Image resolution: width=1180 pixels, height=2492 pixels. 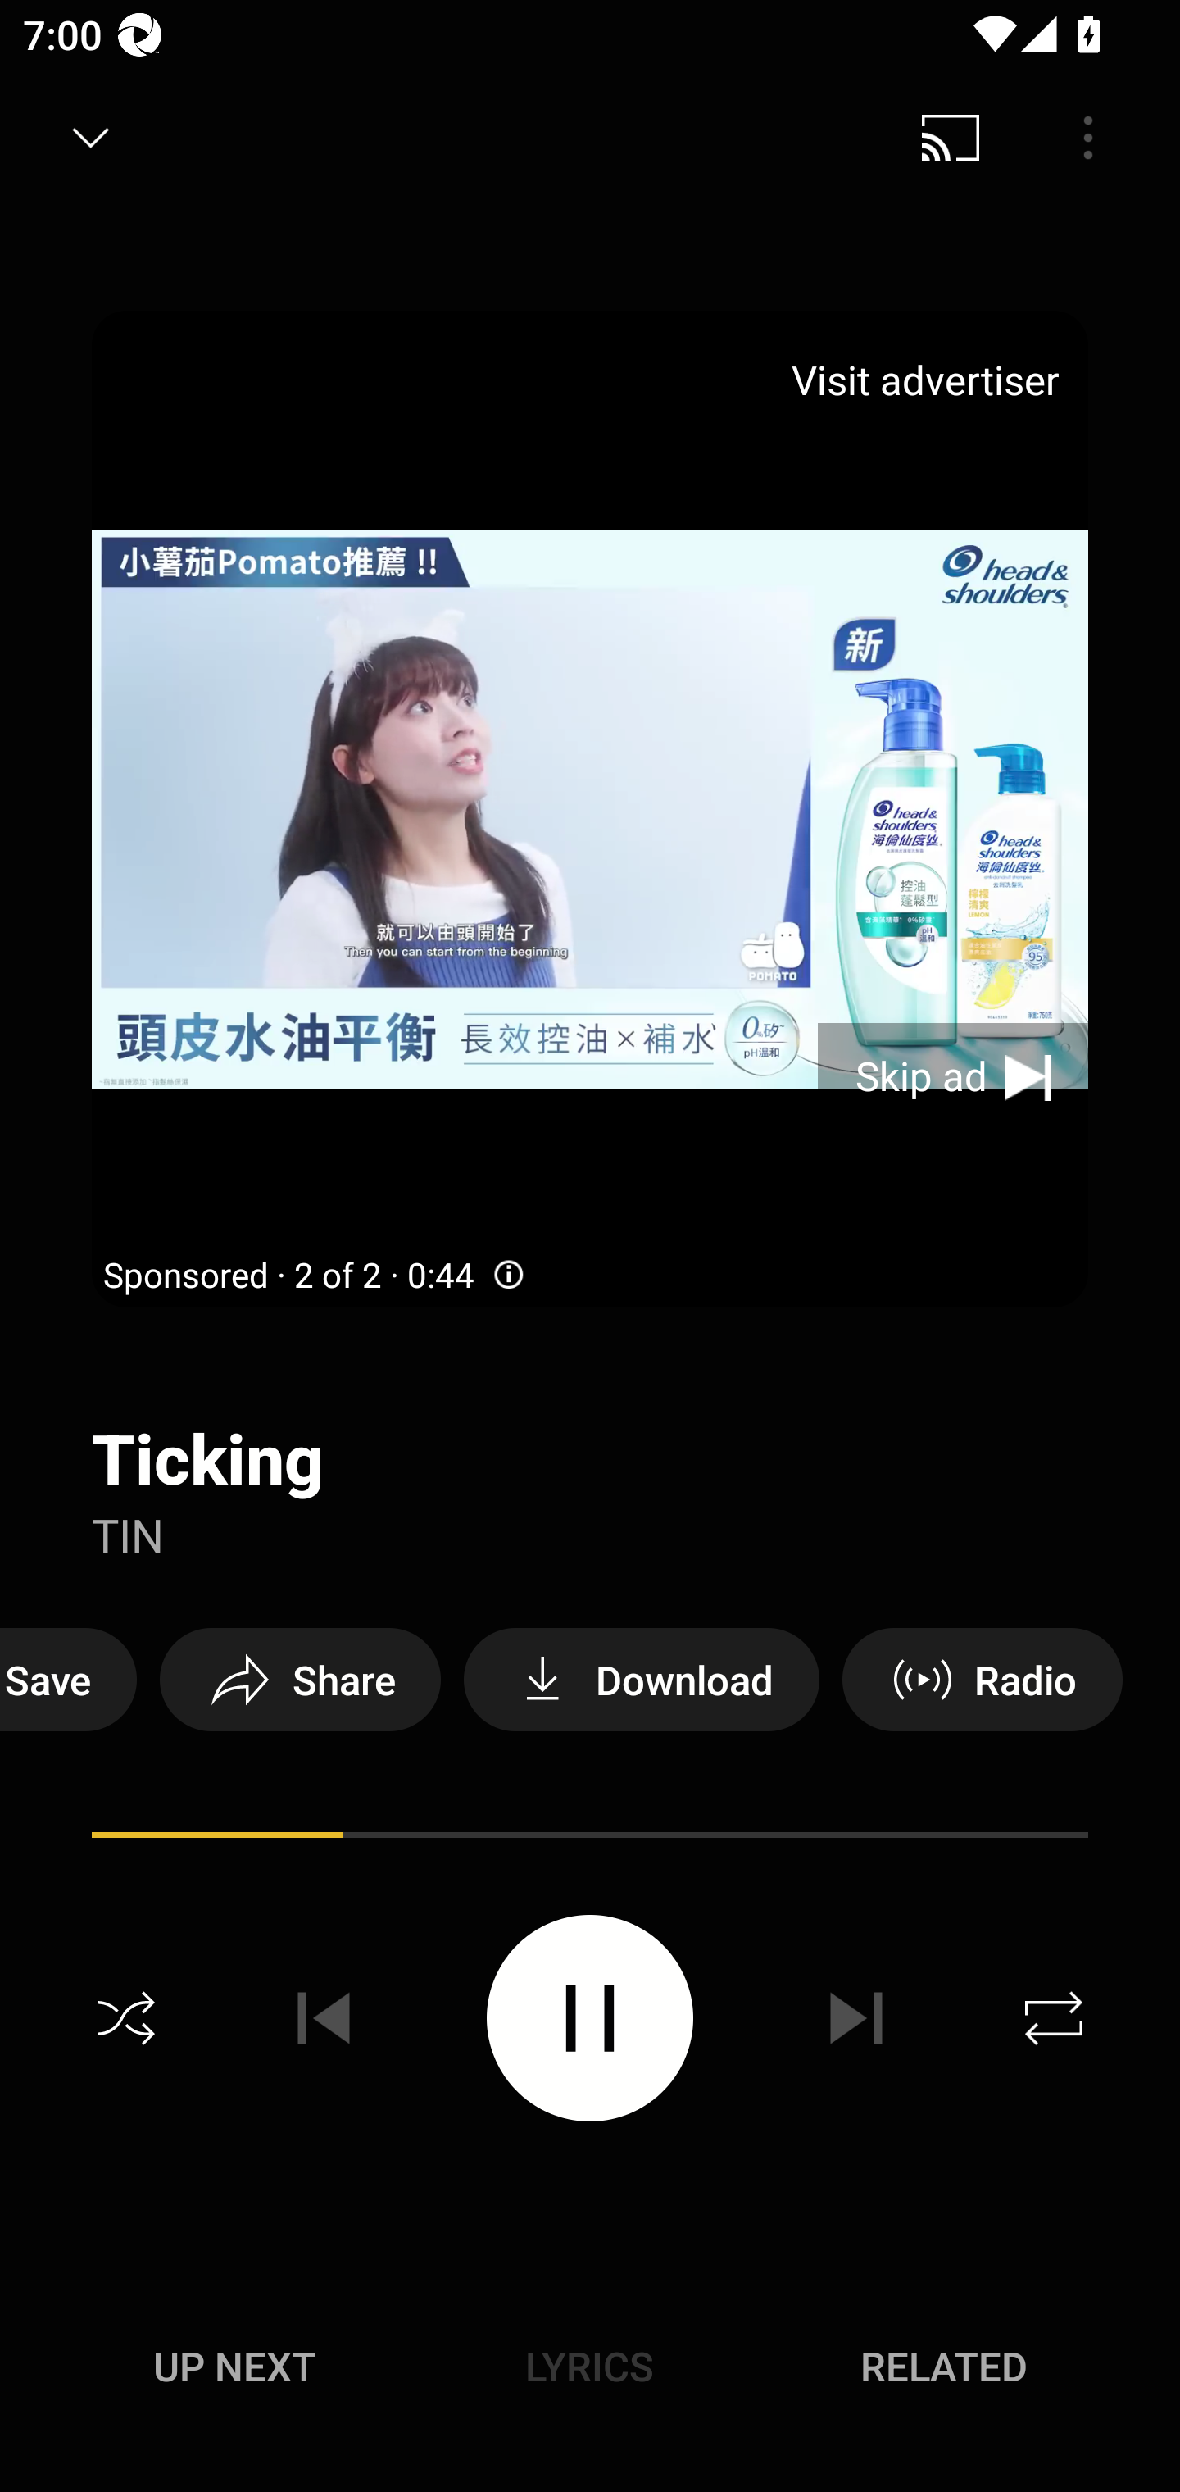 I want to click on Lyrics LYRICS, so click(x=589, y=2366).